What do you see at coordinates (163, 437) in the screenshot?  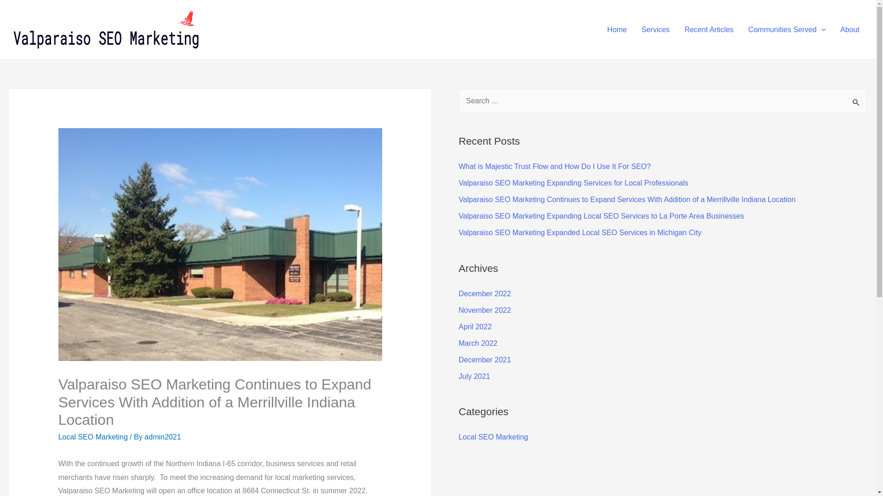 I see `View all posts by admin2021` at bounding box center [163, 437].